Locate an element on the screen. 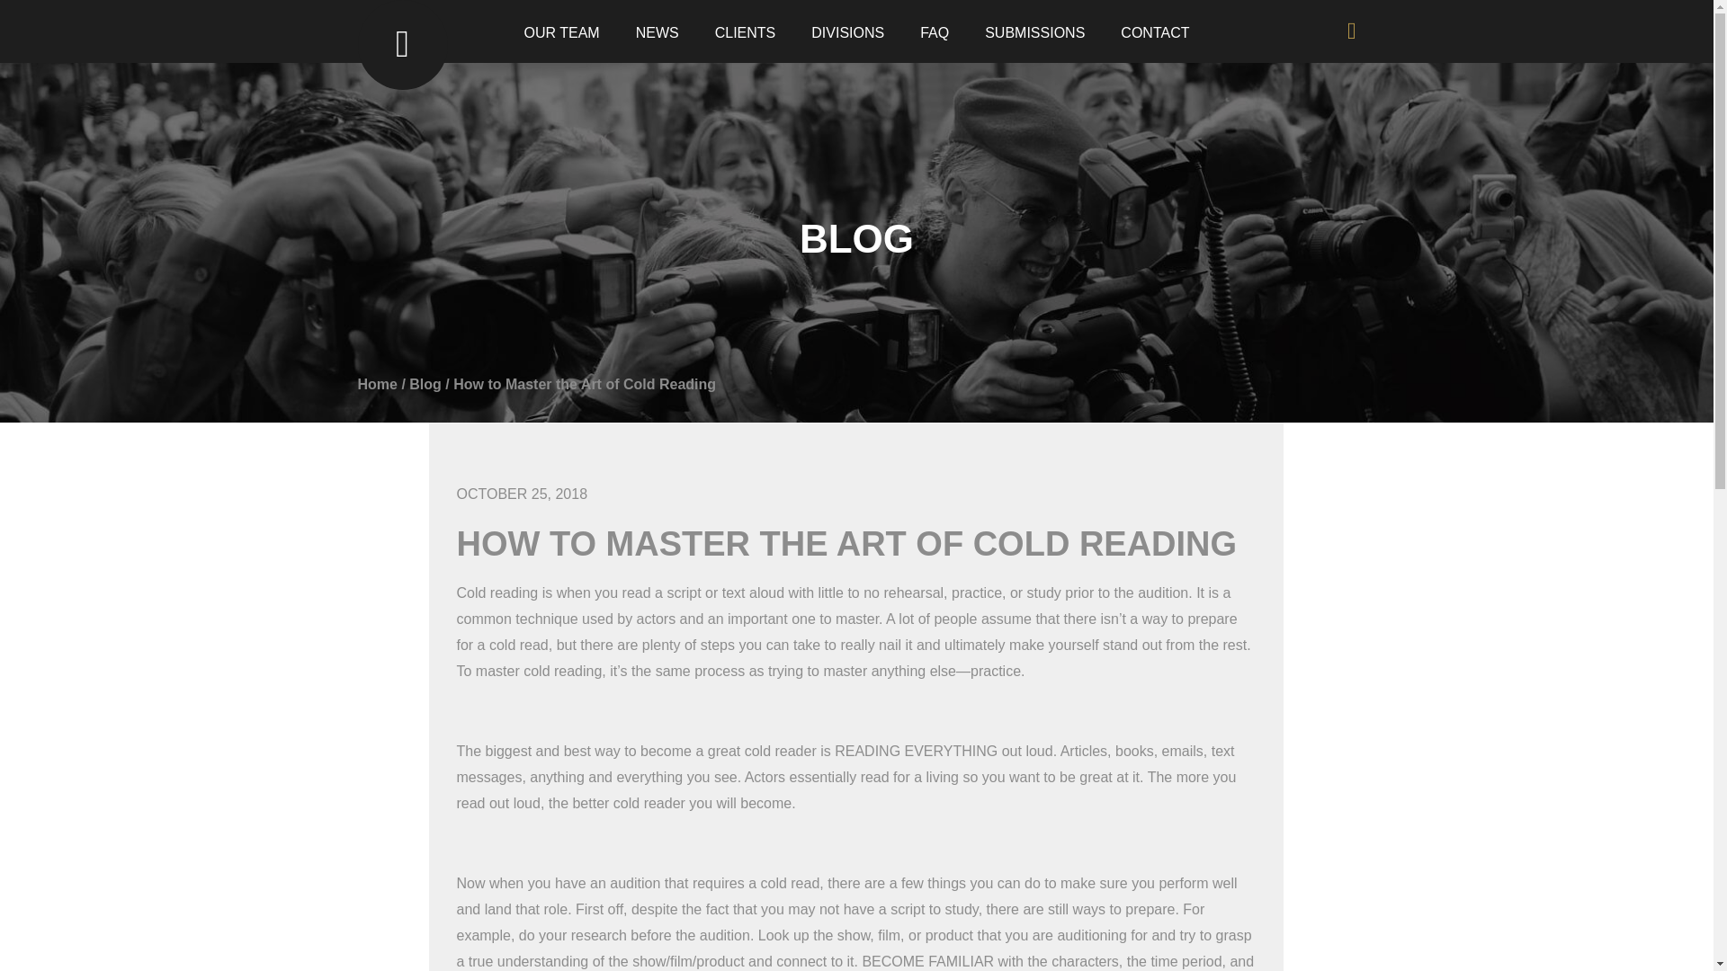 The width and height of the screenshot is (1727, 971). Home is located at coordinates (377, 385).